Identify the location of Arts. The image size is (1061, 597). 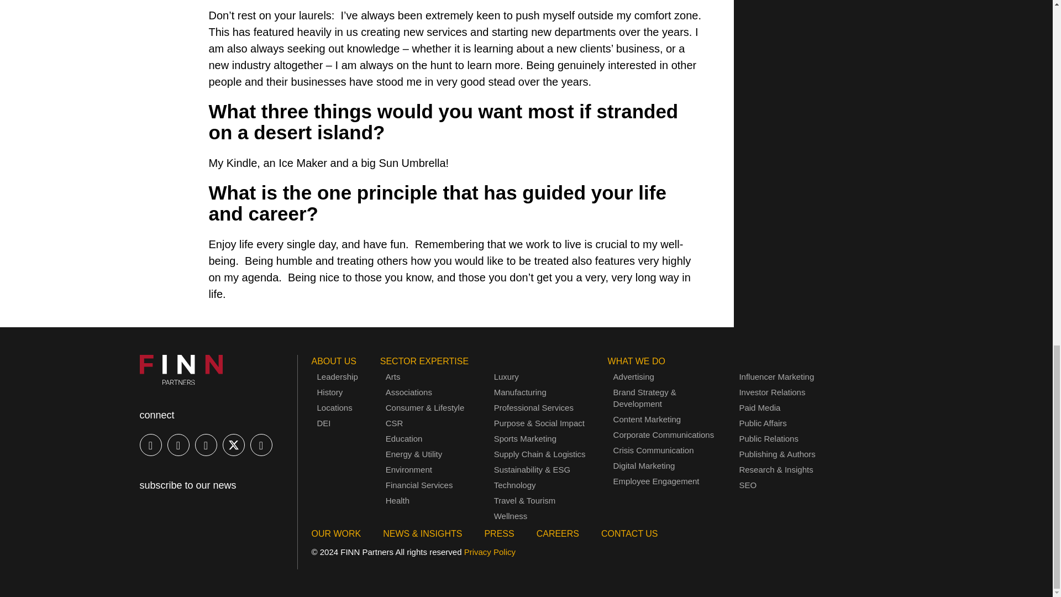
(393, 376).